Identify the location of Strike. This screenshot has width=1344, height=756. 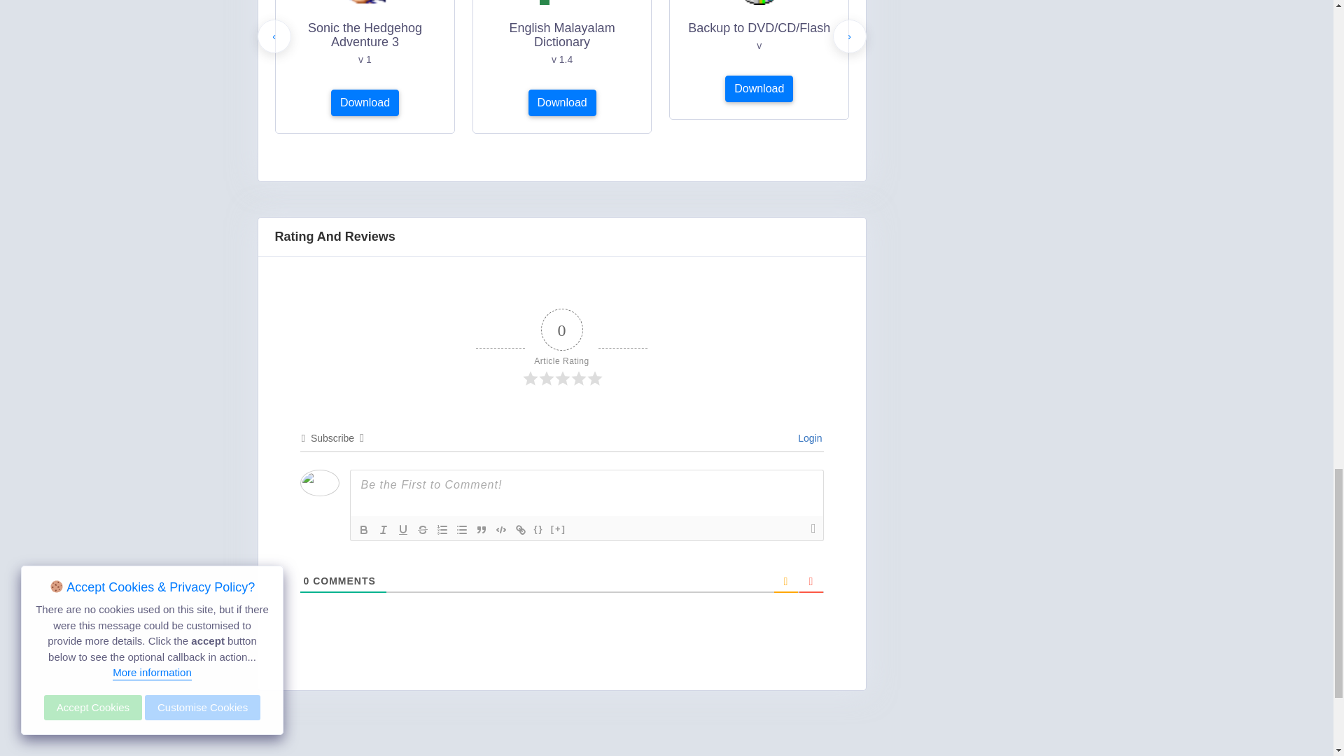
(423, 529).